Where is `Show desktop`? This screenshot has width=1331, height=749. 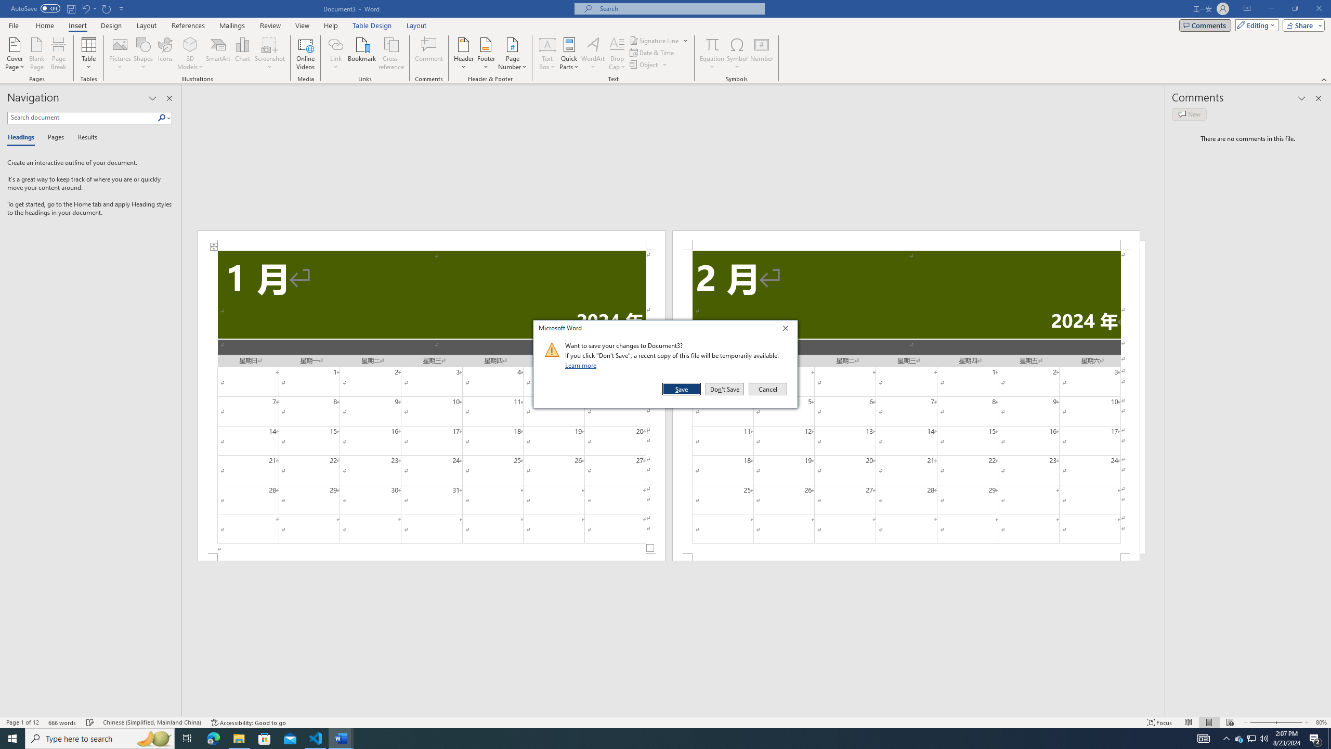
Show desktop is located at coordinates (121, 54).